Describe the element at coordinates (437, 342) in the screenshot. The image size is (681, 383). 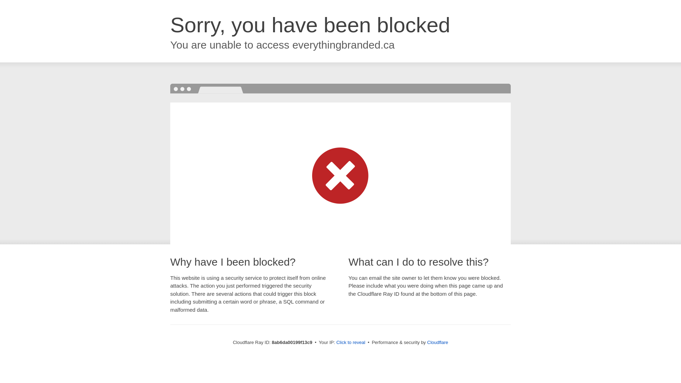
I see `Cloudflare` at that location.